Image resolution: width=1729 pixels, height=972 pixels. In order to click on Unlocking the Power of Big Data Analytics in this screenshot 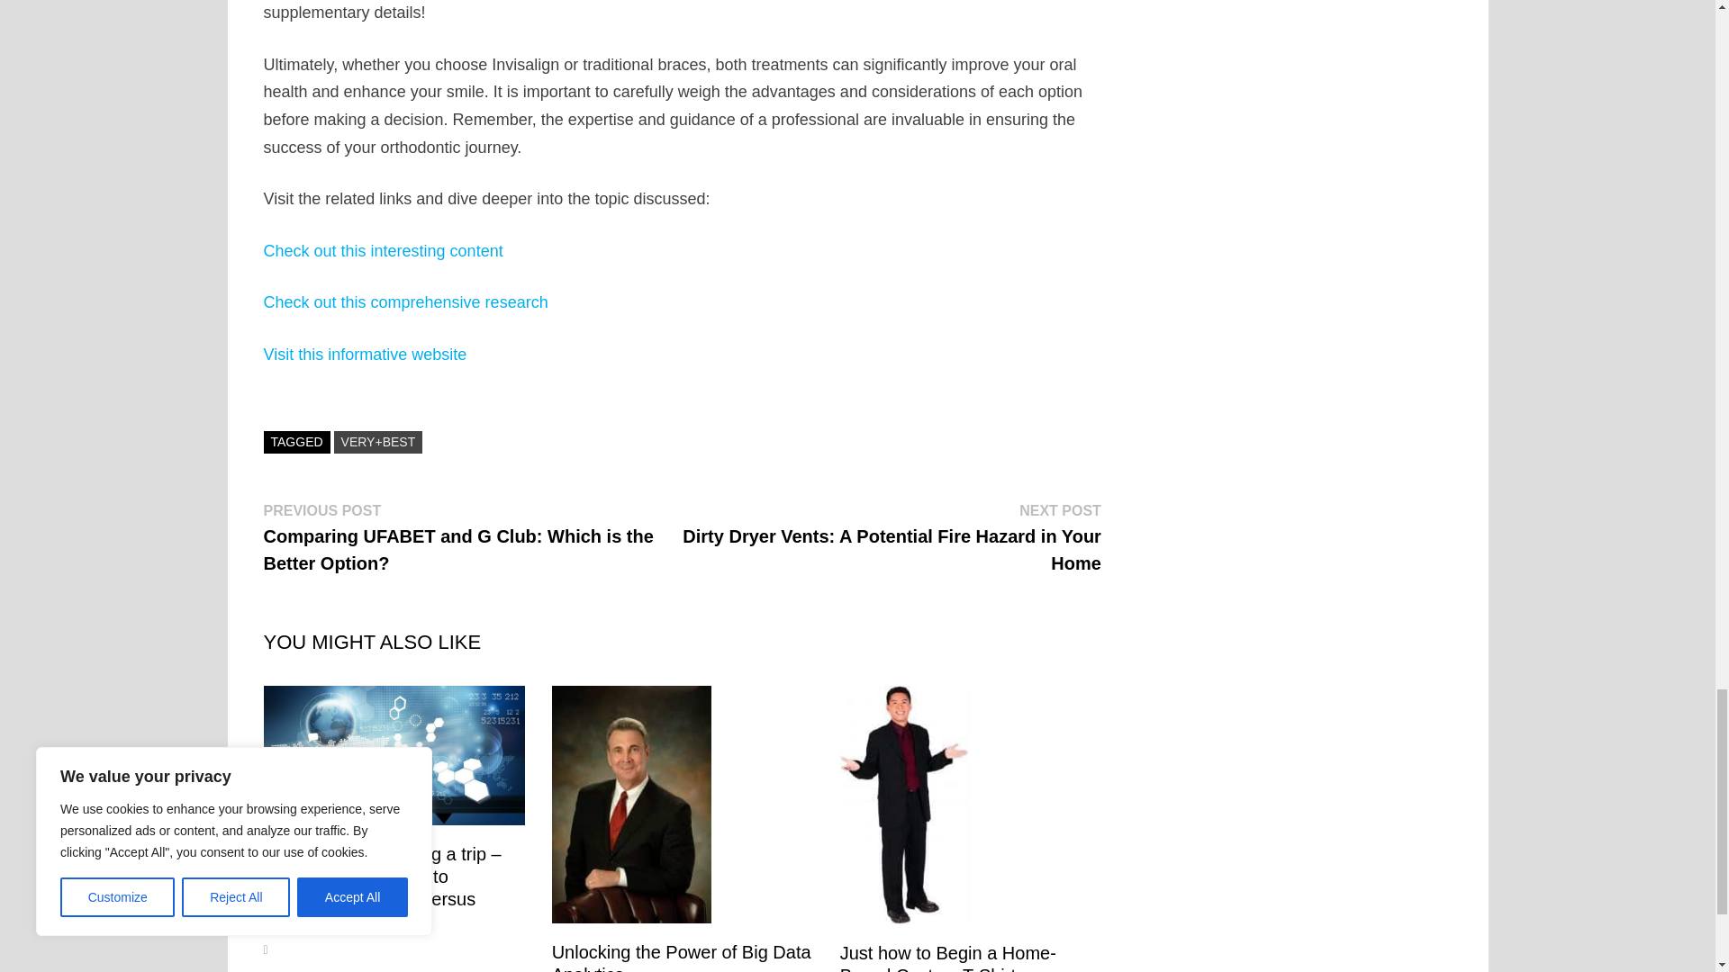, I will do `click(681, 957)`.